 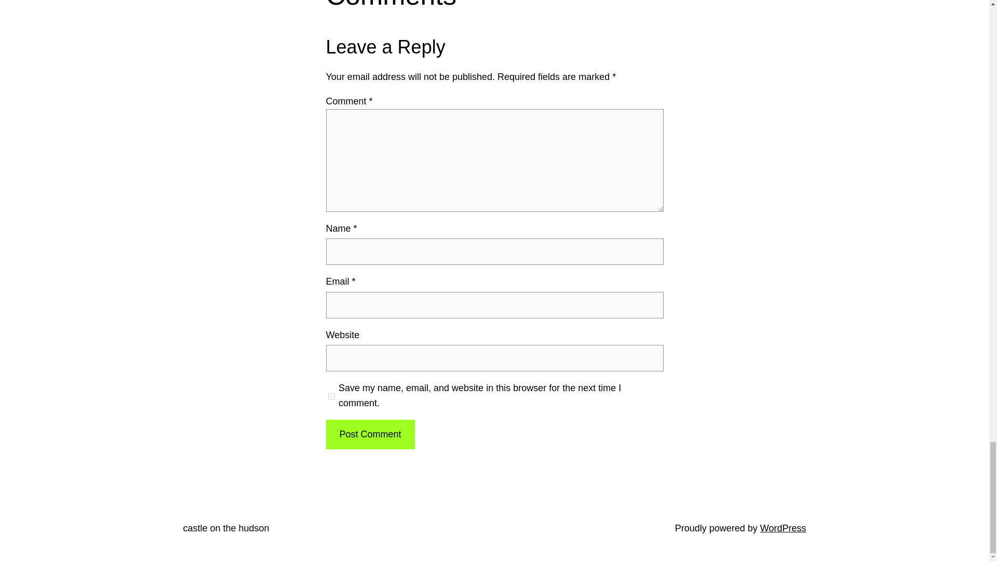 What do you see at coordinates (783, 528) in the screenshot?
I see `WordPress` at bounding box center [783, 528].